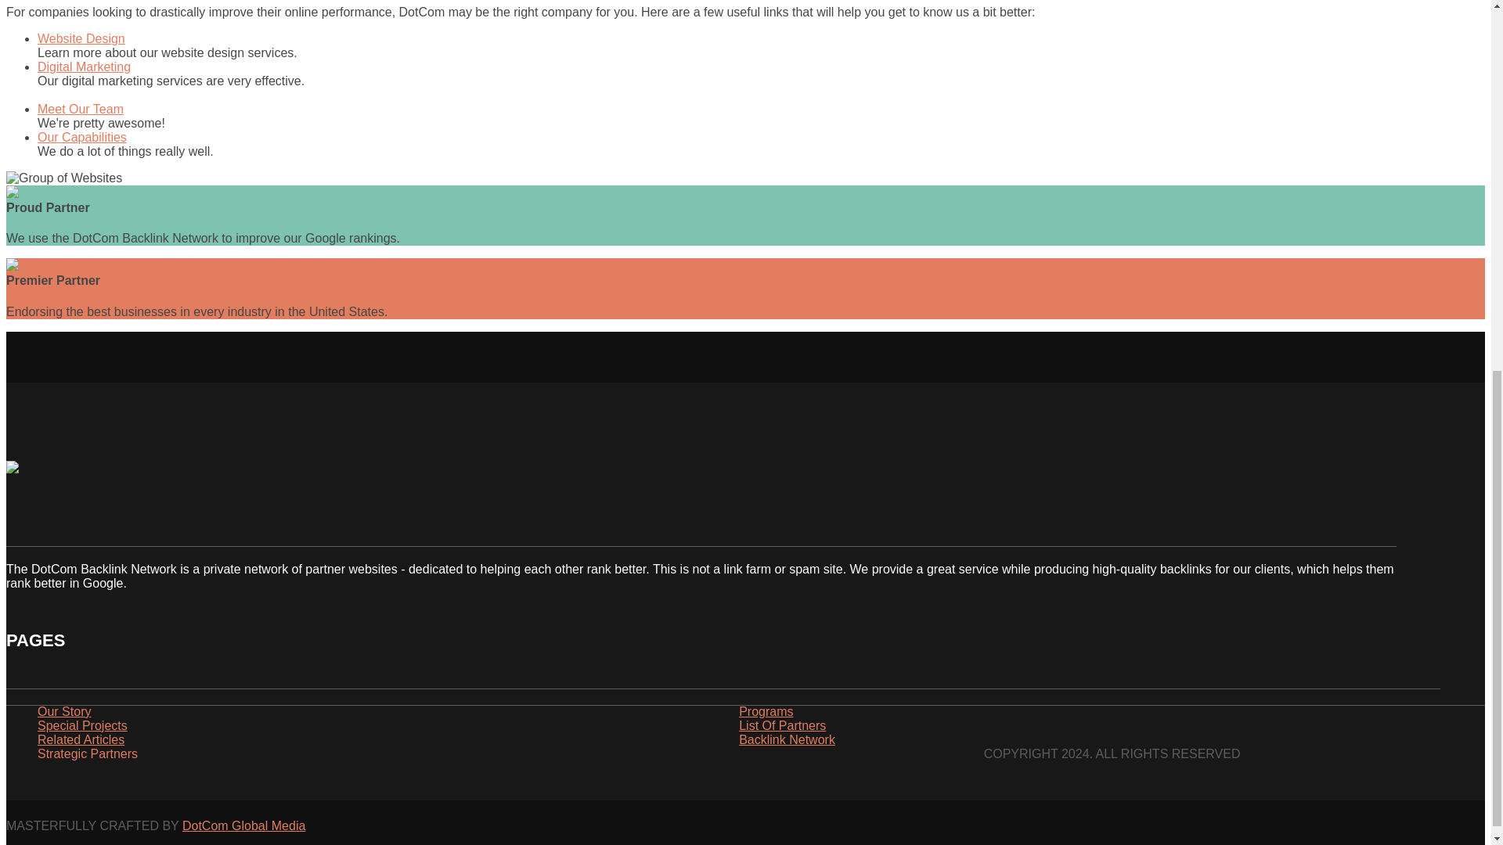 The width and height of the screenshot is (1503, 845). I want to click on Special Projects, so click(83, 728).